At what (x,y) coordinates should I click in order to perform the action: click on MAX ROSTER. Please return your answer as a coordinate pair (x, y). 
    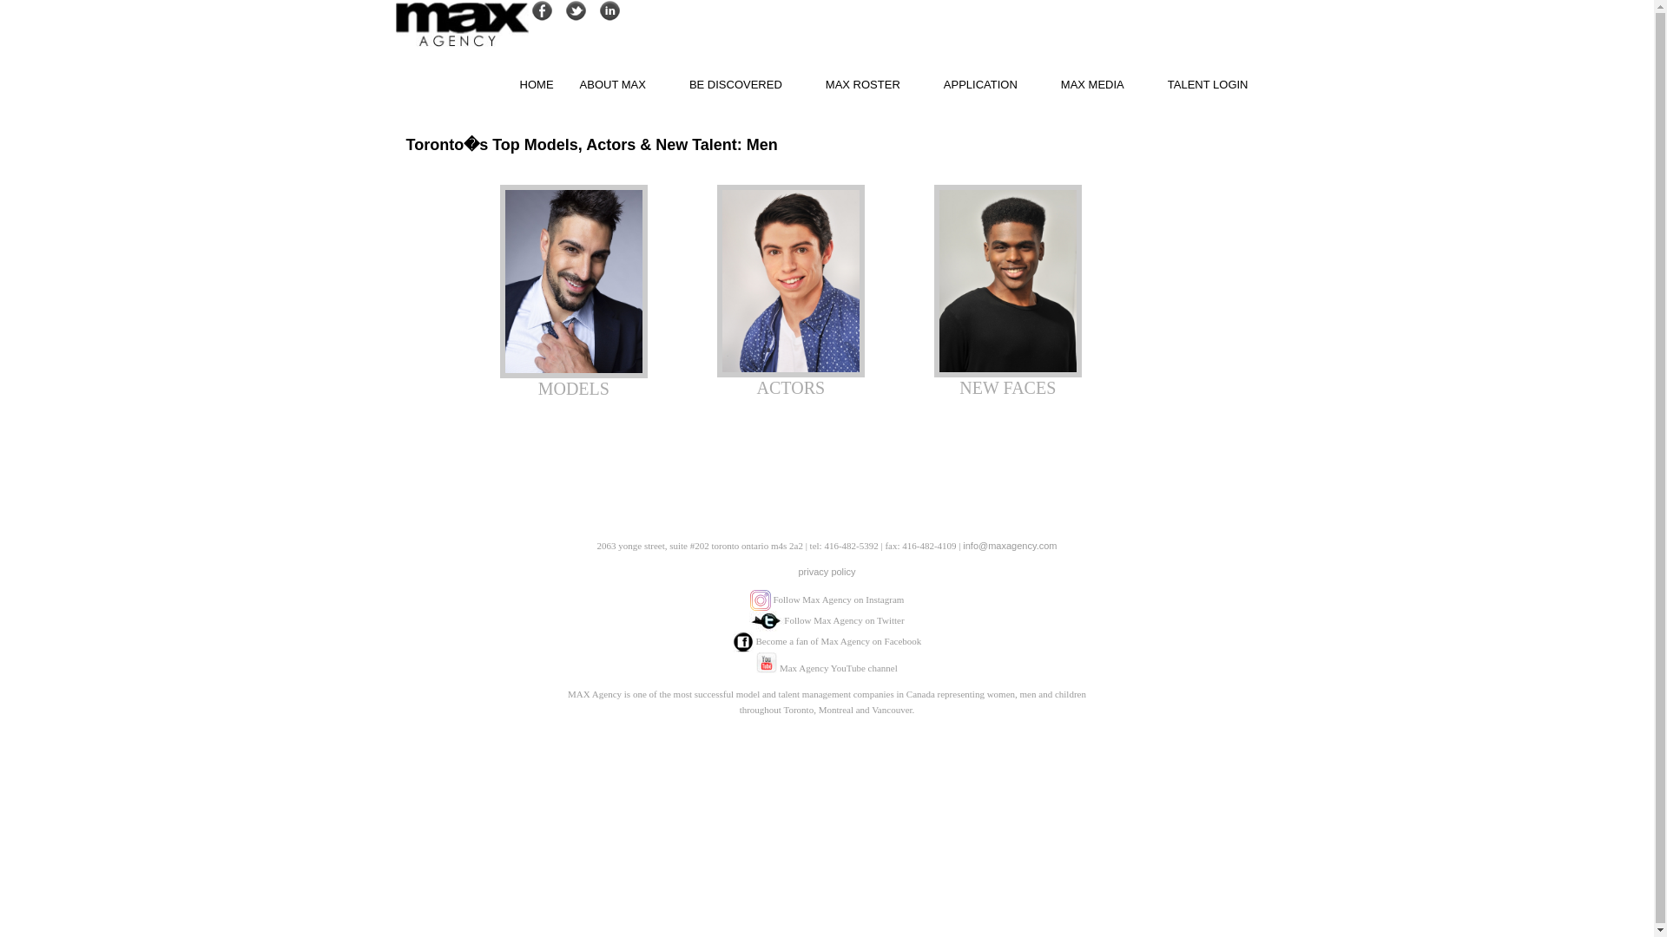
    Looking at the image, I should click on (872, 83).